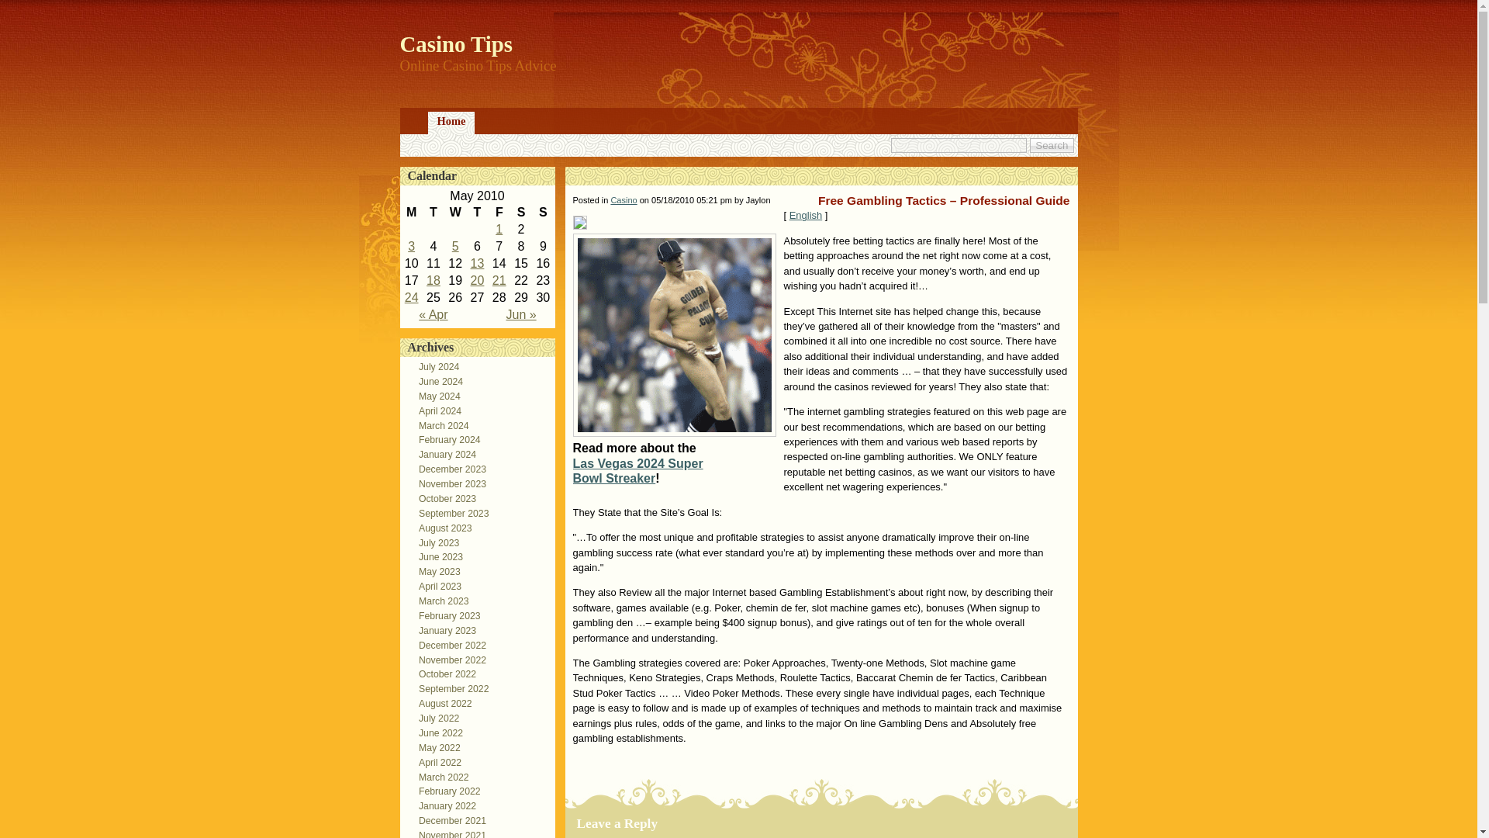  What do you see at coordinates (411, 297) in the screenshot?
I see `24` at bounding box center [411, 297].